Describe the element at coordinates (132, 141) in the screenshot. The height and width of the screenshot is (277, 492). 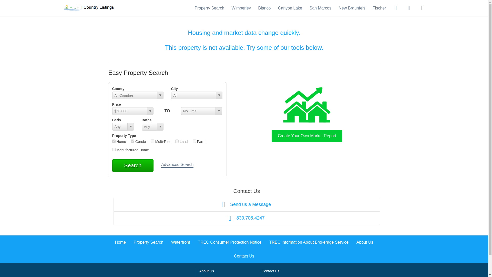
I see `con` at that location.